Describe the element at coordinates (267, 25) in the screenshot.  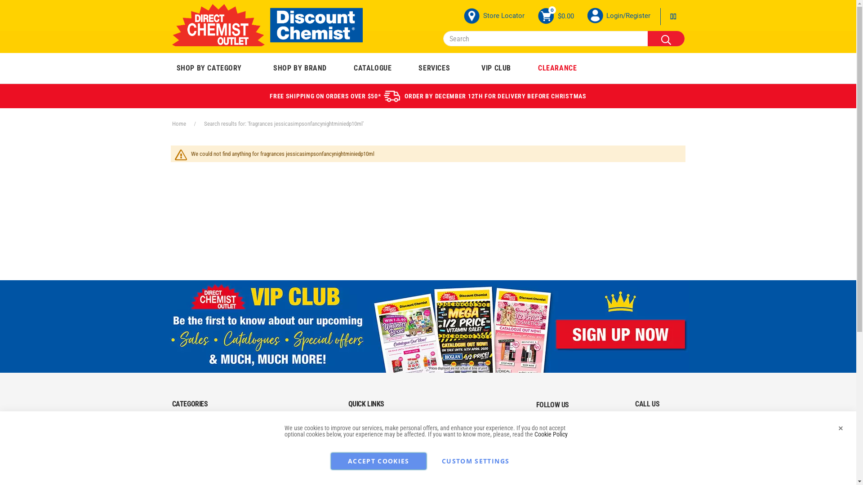
I see `Dco` at that location.